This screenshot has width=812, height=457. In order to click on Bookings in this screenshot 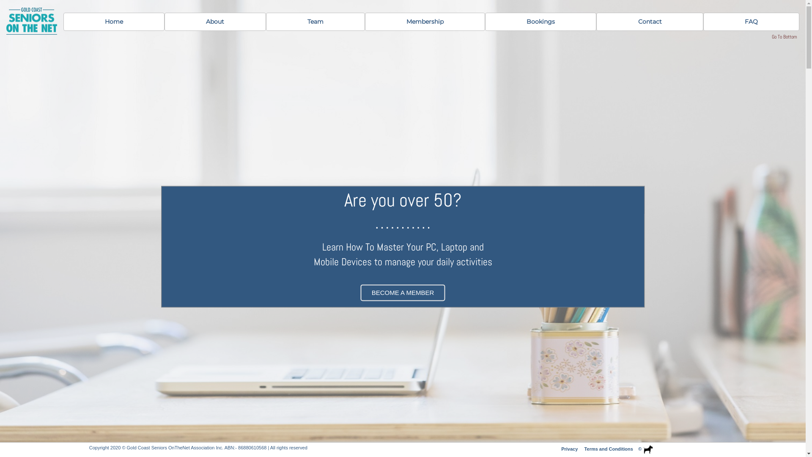, I will do `click(540, 22)`.